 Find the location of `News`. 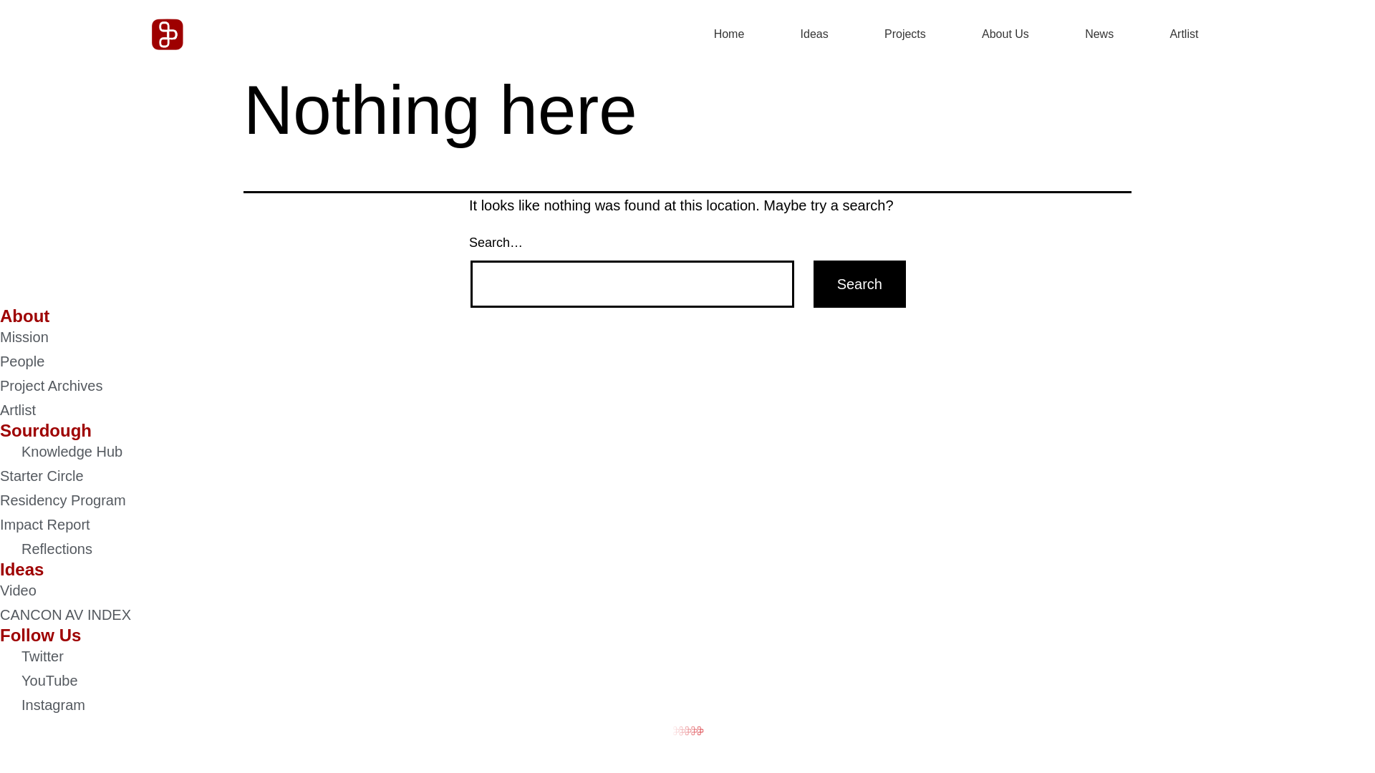

News is located at coordinates (1099, 34).